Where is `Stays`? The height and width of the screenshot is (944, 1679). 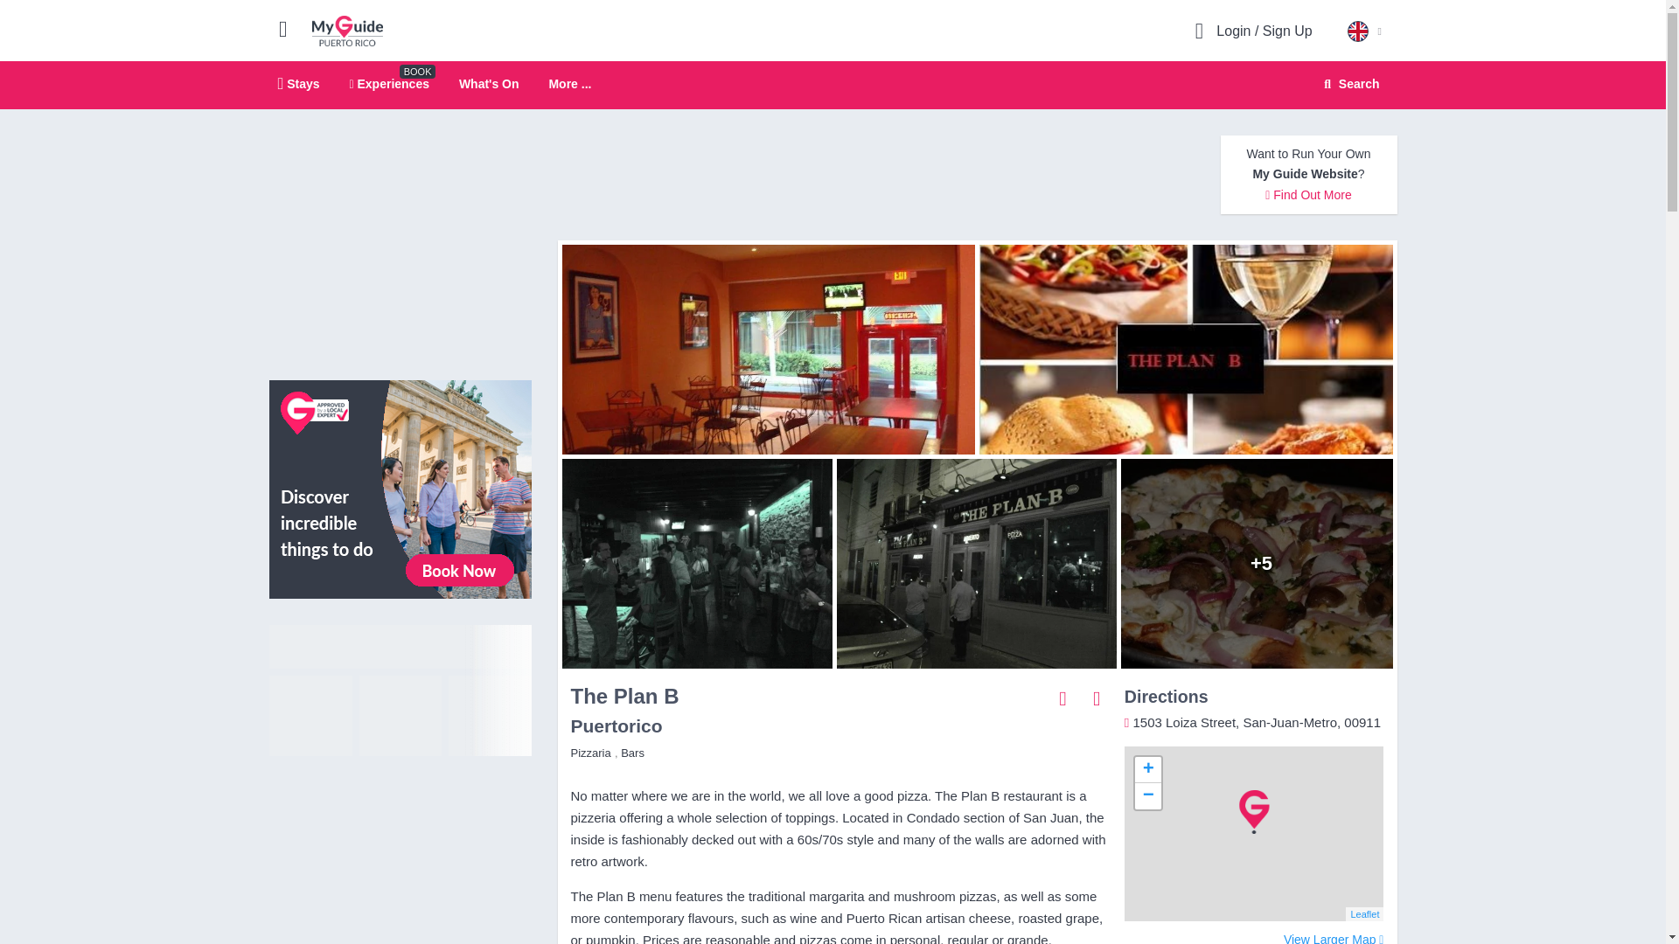 Stays is located at coordinates (401, 691).